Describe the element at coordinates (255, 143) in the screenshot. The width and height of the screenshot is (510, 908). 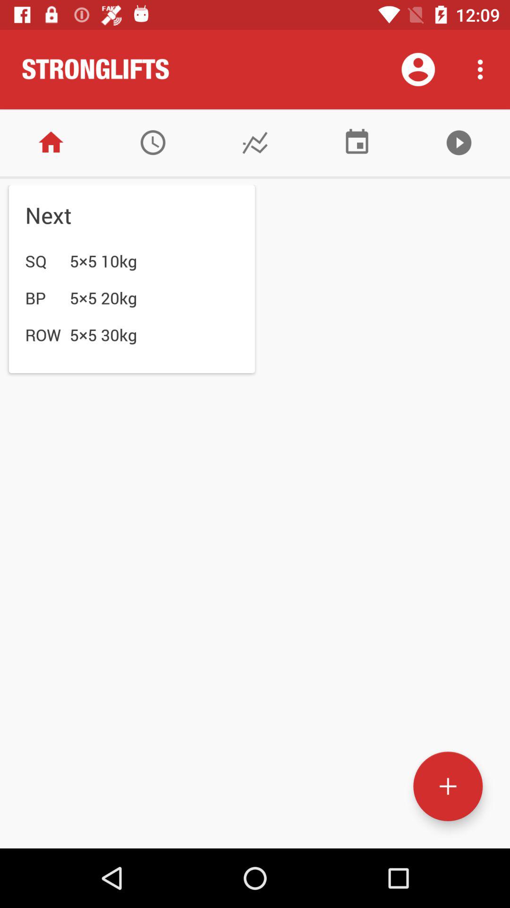
I see `view chart` at that location.